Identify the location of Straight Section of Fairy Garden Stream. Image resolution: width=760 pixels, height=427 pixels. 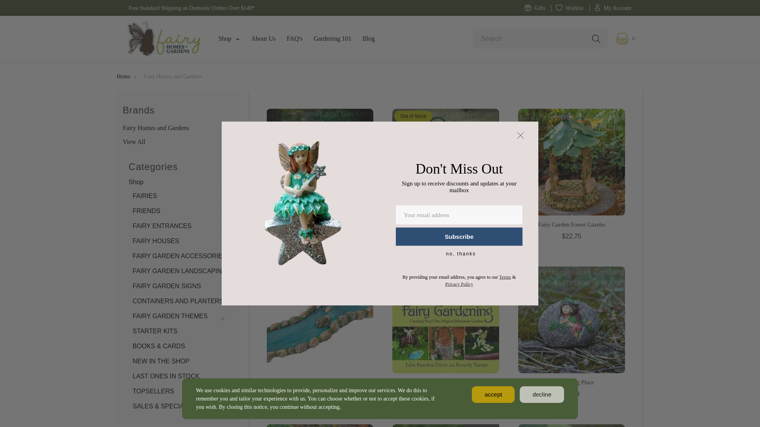
(320, 319).